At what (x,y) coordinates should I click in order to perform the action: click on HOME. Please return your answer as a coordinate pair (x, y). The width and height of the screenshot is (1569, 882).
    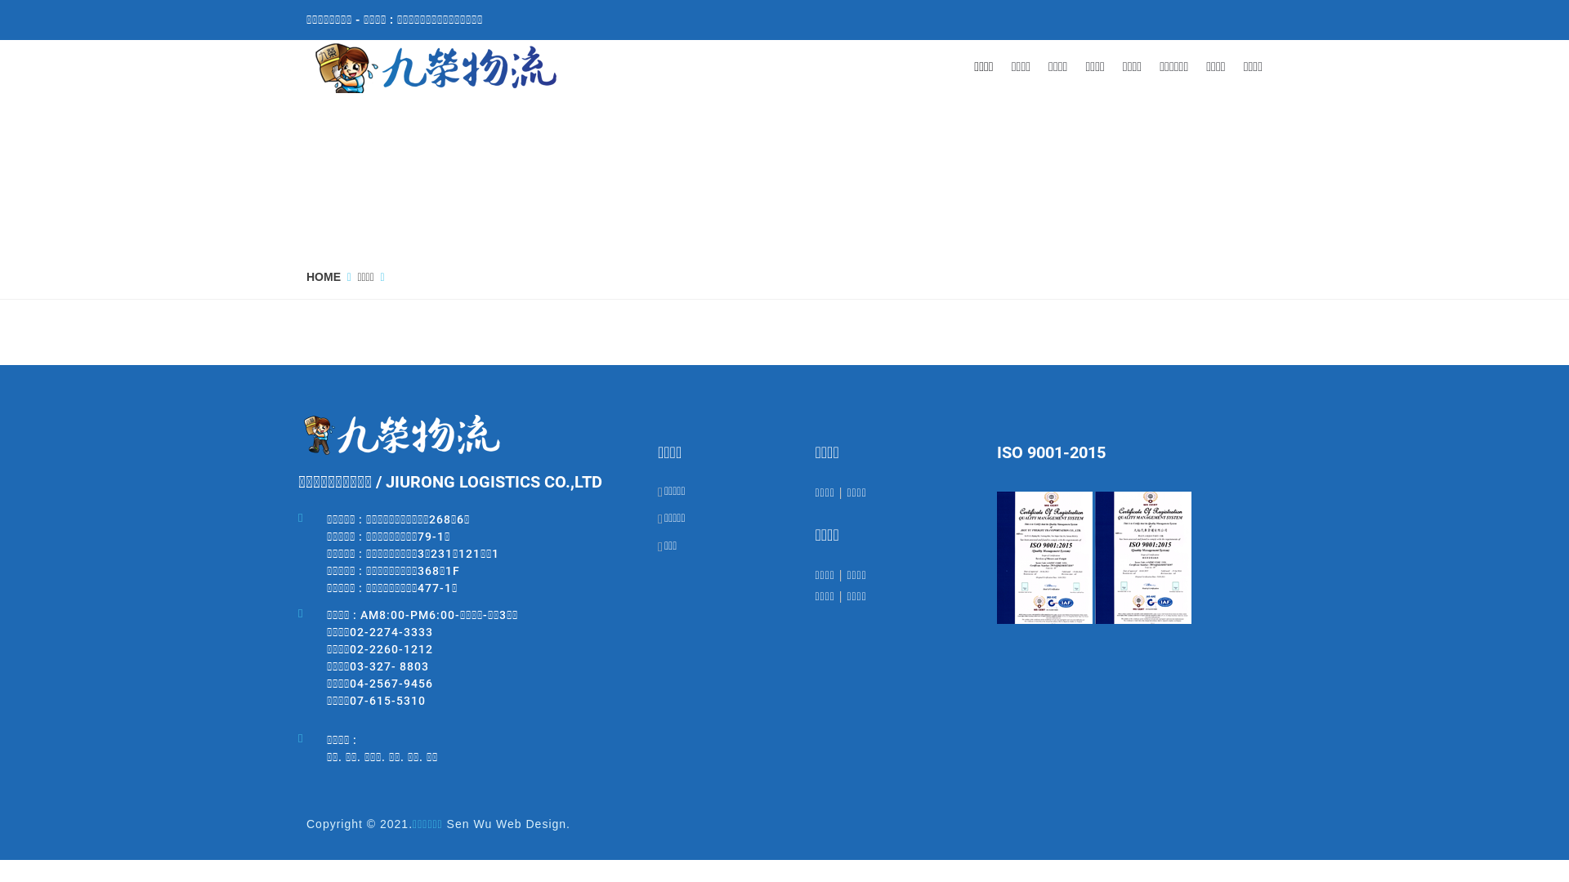
    Looking at the image, I should click on (324, 277).